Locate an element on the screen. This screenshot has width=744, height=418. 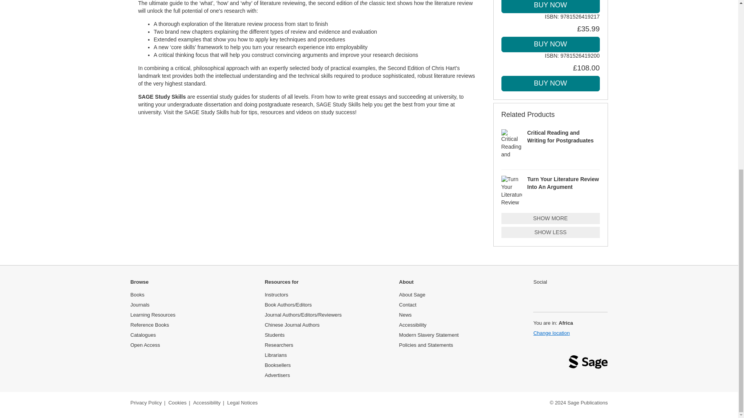
Buy now is located at coordinates (550, 84).